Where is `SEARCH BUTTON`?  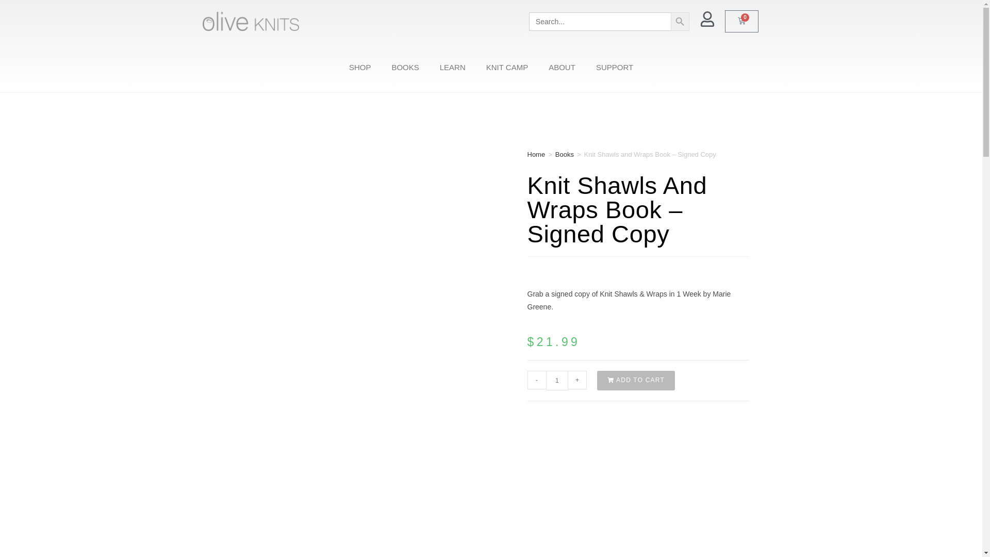 SEARCH BUTTON is located at coordinates (680, 22).